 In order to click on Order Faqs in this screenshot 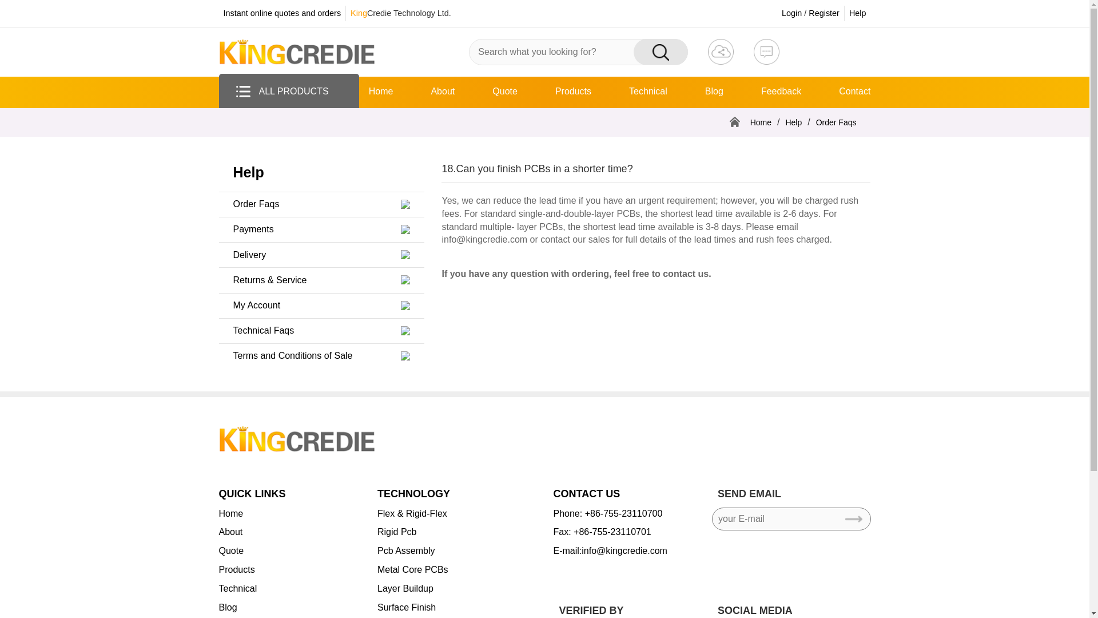, I will do `click(256, 204)`.